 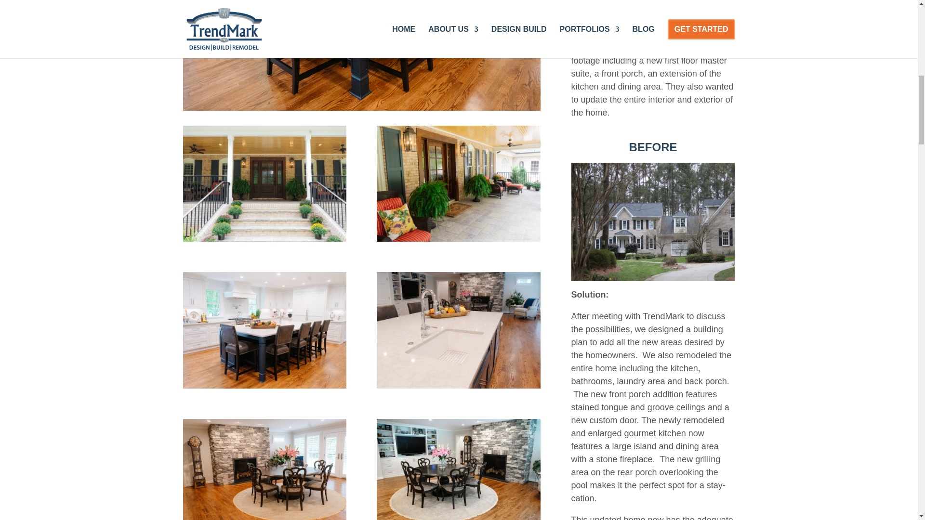 What do you see at coordinates (265, 239) in the screenshot?
I see `2020 Buckingham Addition-Whole House -60` at bounding box center [265, 239].